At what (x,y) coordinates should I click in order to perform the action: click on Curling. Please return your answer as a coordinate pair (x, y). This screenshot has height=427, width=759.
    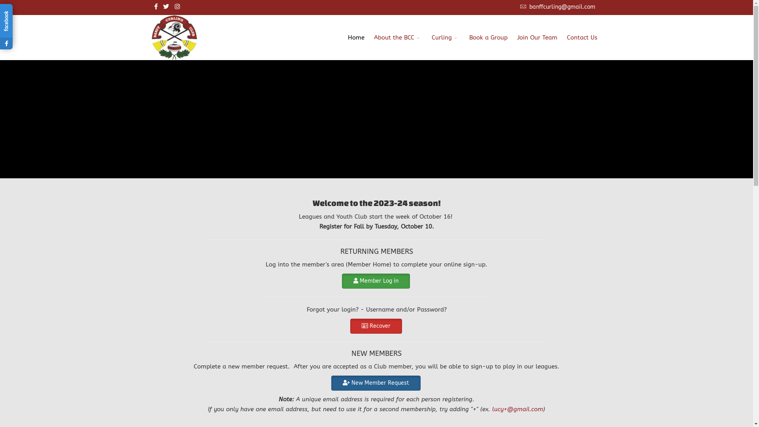
    Looking at the image, I should click on (446, 38).